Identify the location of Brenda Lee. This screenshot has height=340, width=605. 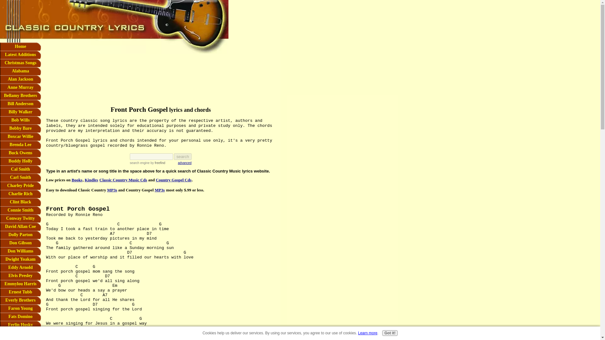
(20, 145).